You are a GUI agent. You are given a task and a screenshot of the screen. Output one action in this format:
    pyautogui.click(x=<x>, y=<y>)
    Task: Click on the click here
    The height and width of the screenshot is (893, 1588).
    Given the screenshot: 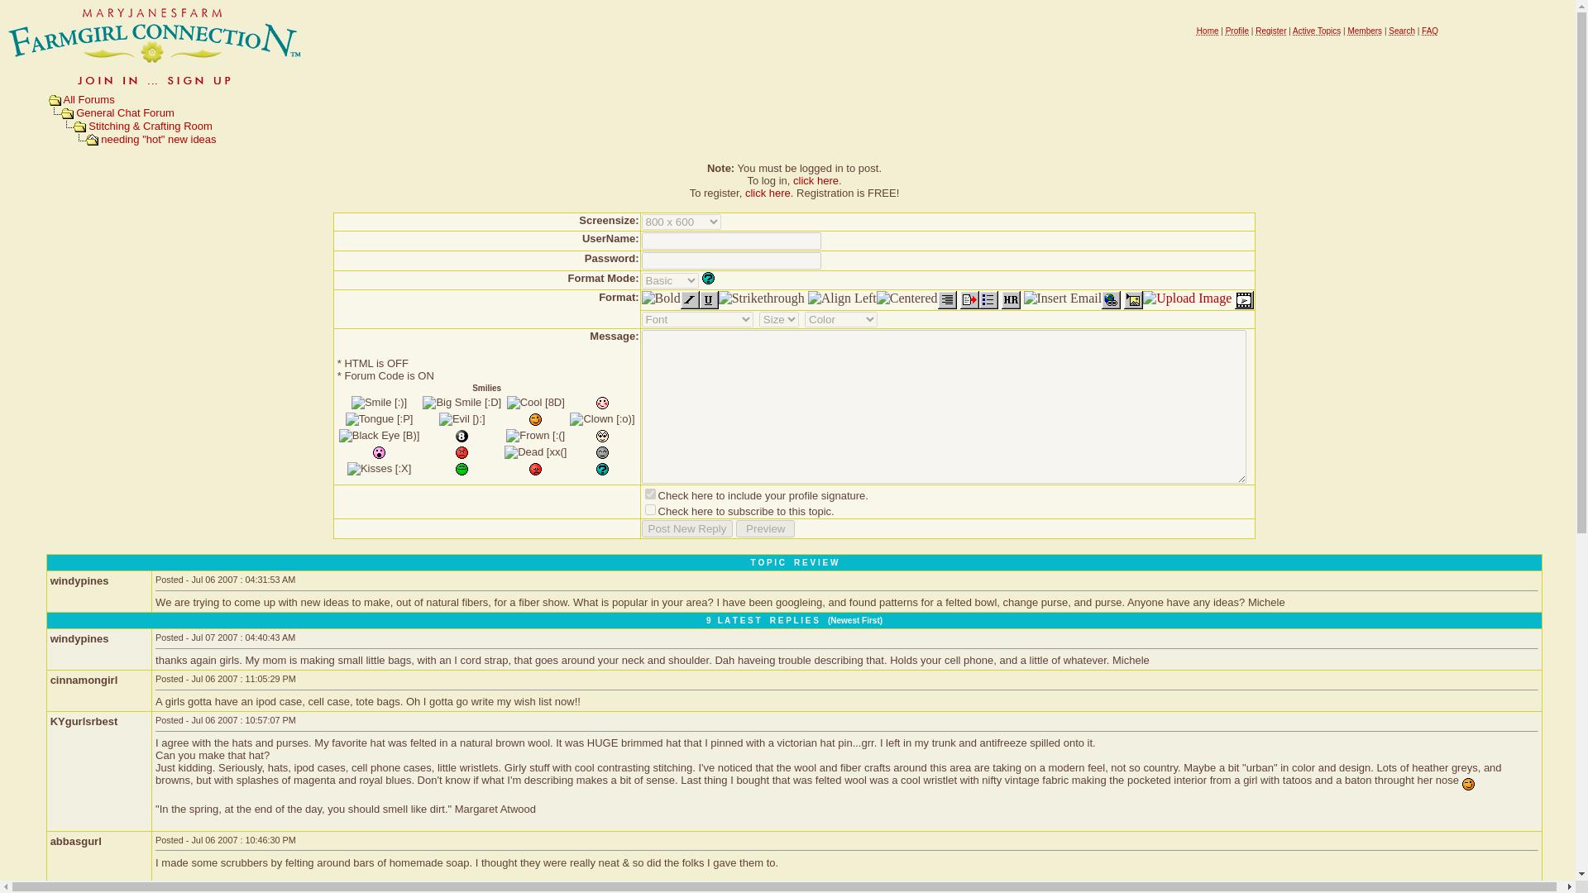 What is the action you would take?
    pyautogui.click(x=816, y=180)
    